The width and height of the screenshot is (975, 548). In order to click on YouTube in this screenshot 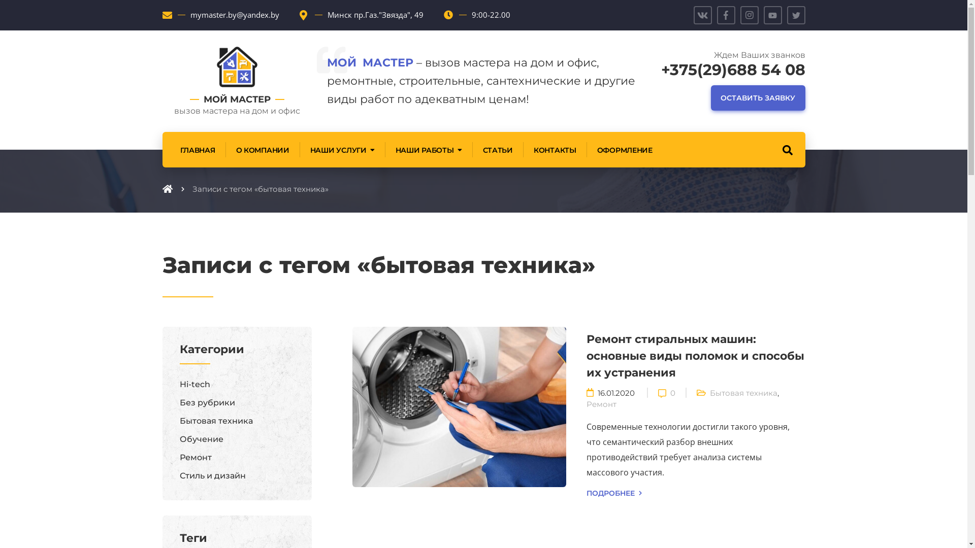, I will do `click(773, 15)`.